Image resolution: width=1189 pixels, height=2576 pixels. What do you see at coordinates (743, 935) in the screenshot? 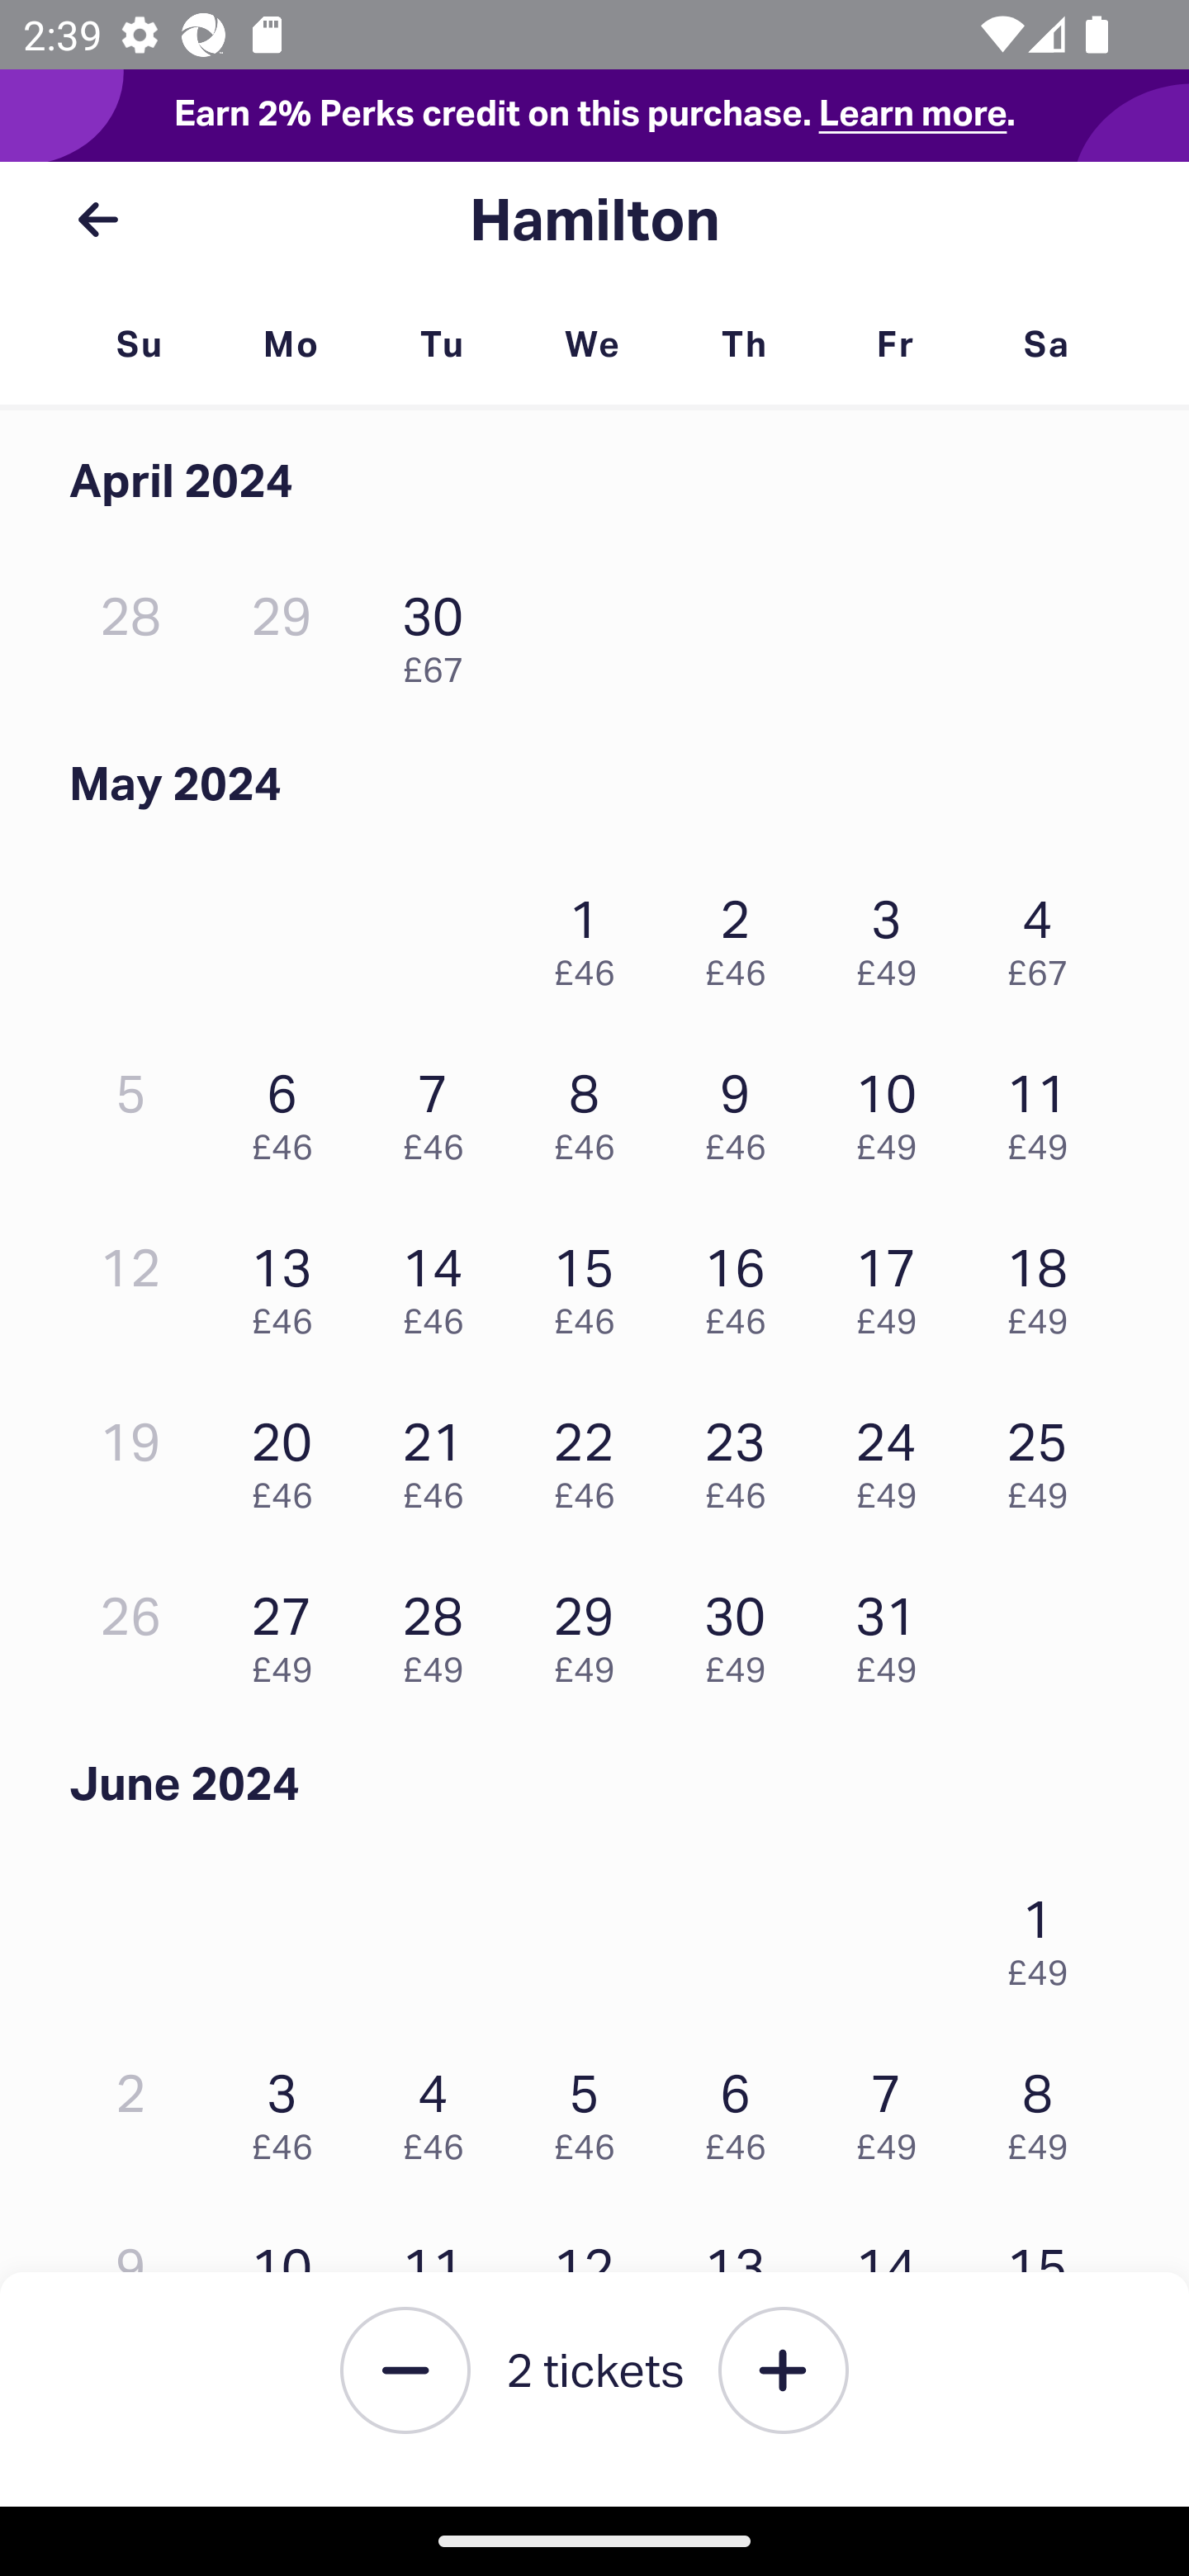
I see `2 £46` at bounding box center [743, 935].